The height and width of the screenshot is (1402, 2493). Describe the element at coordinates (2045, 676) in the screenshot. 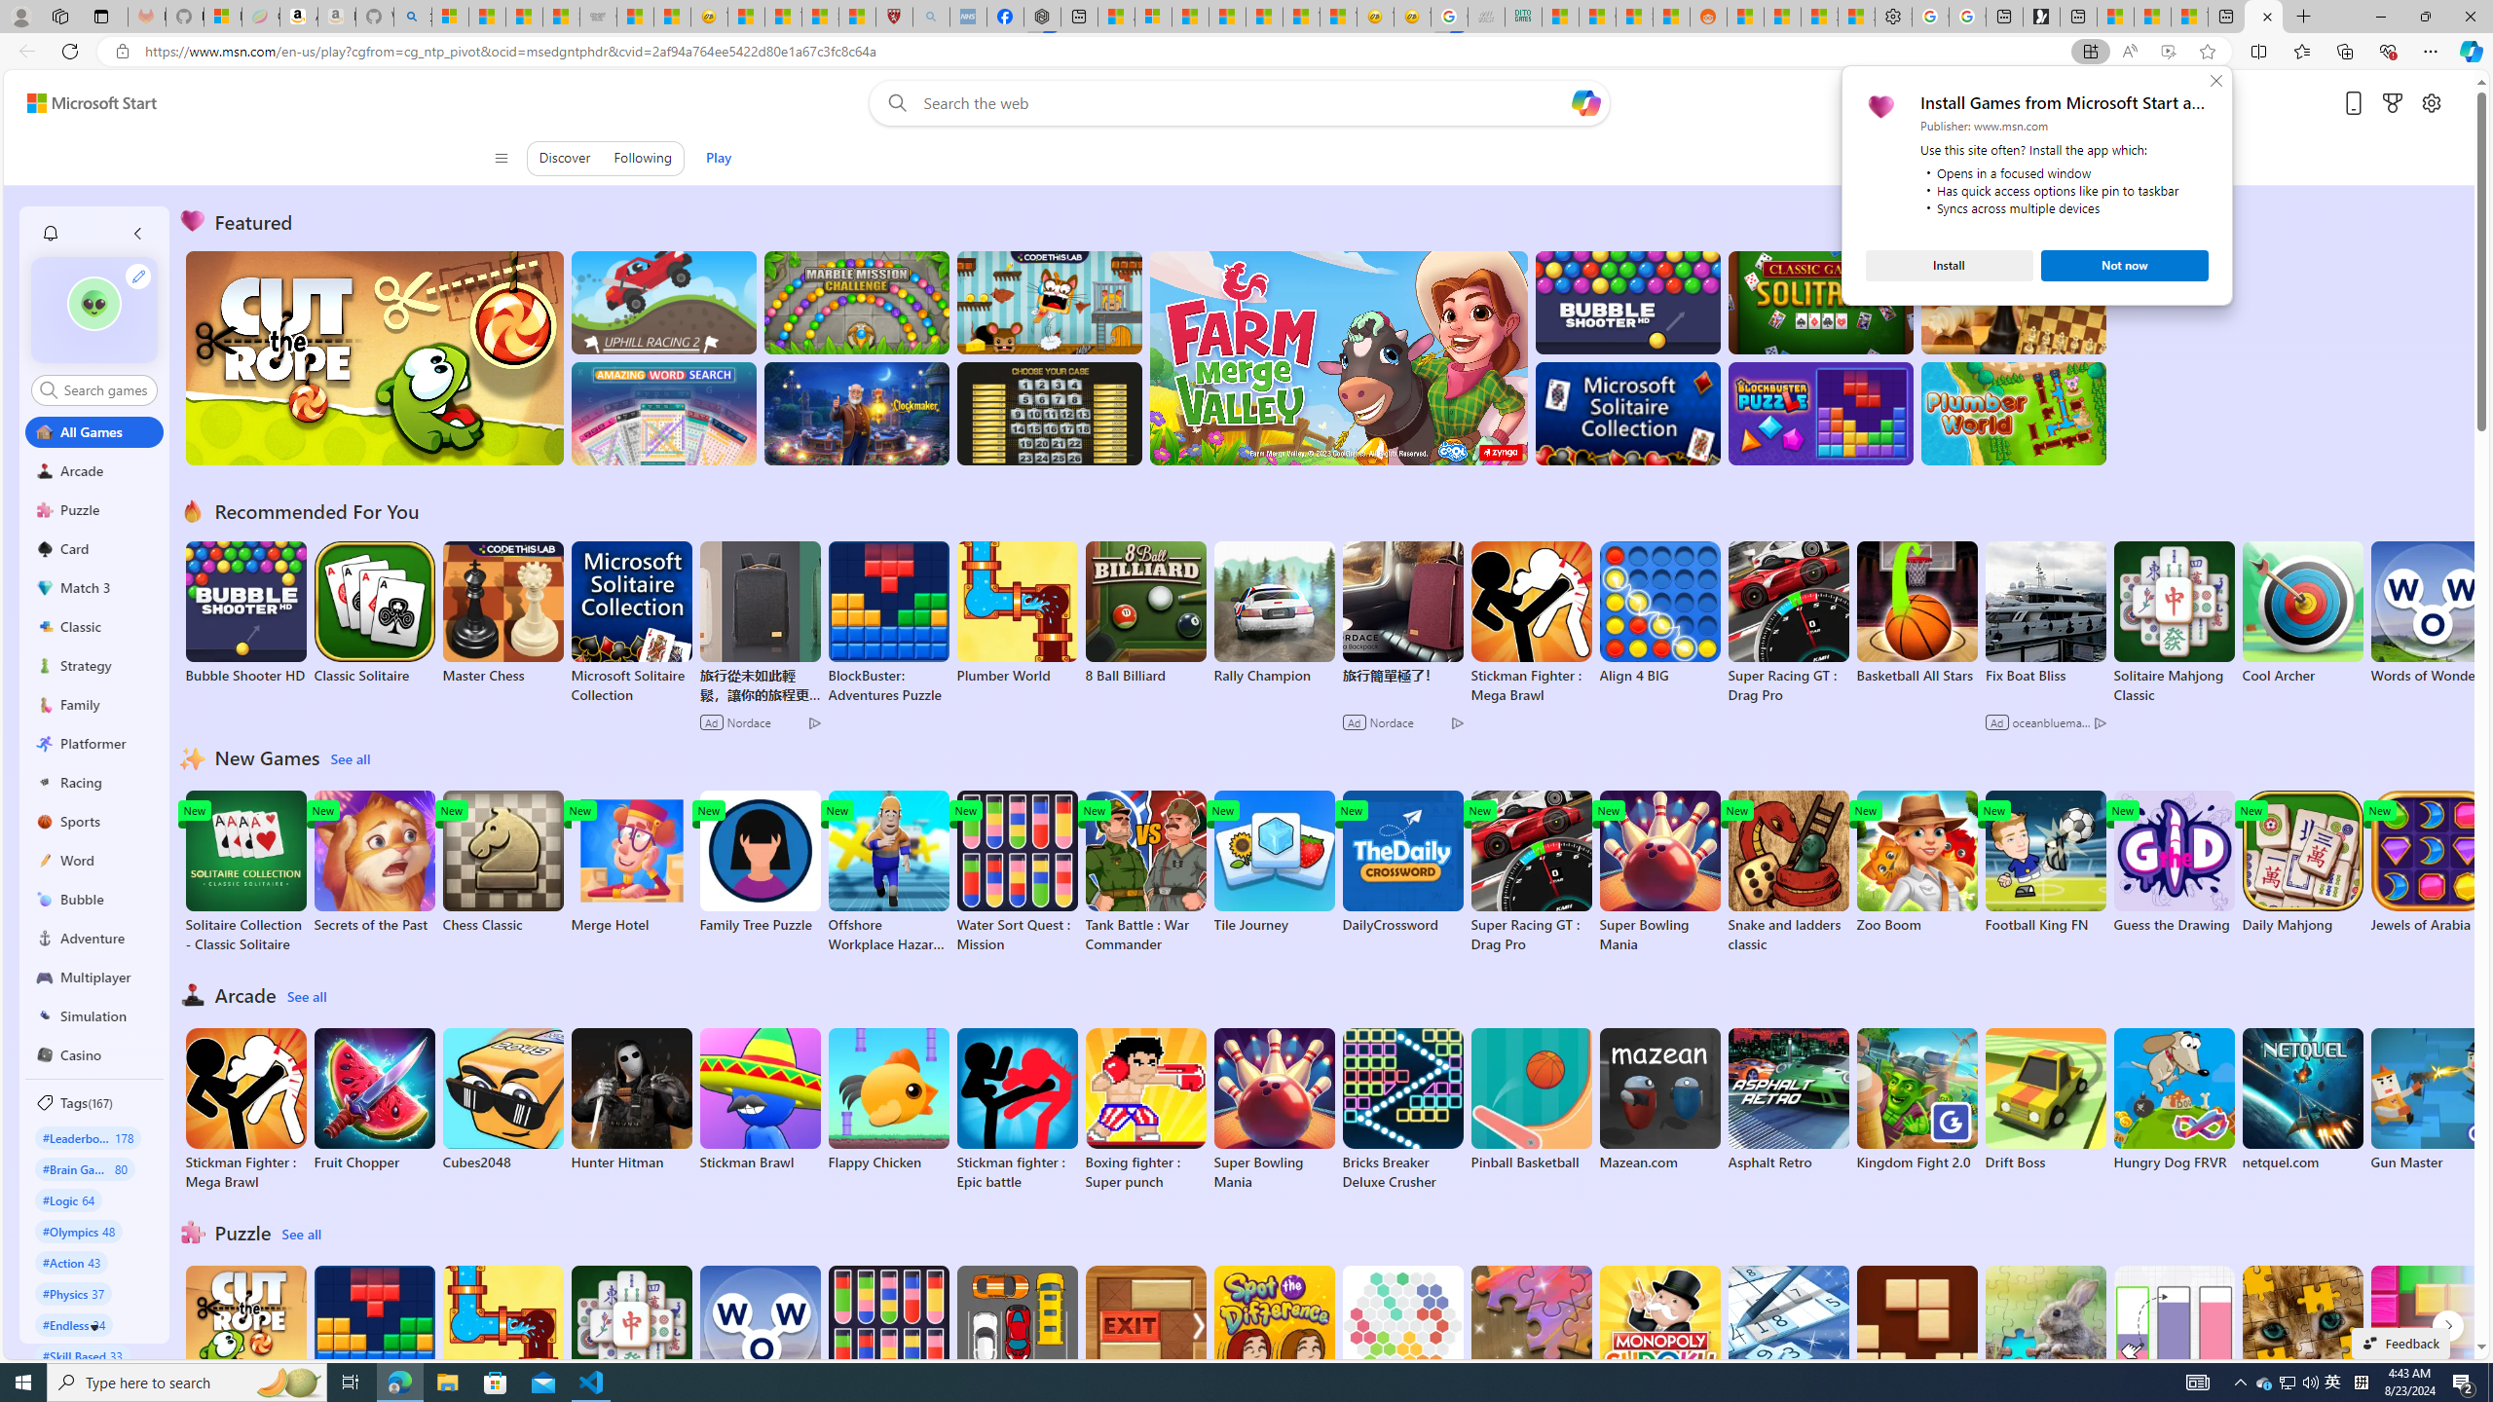

I see `Fix Boat Bliss` at that location.